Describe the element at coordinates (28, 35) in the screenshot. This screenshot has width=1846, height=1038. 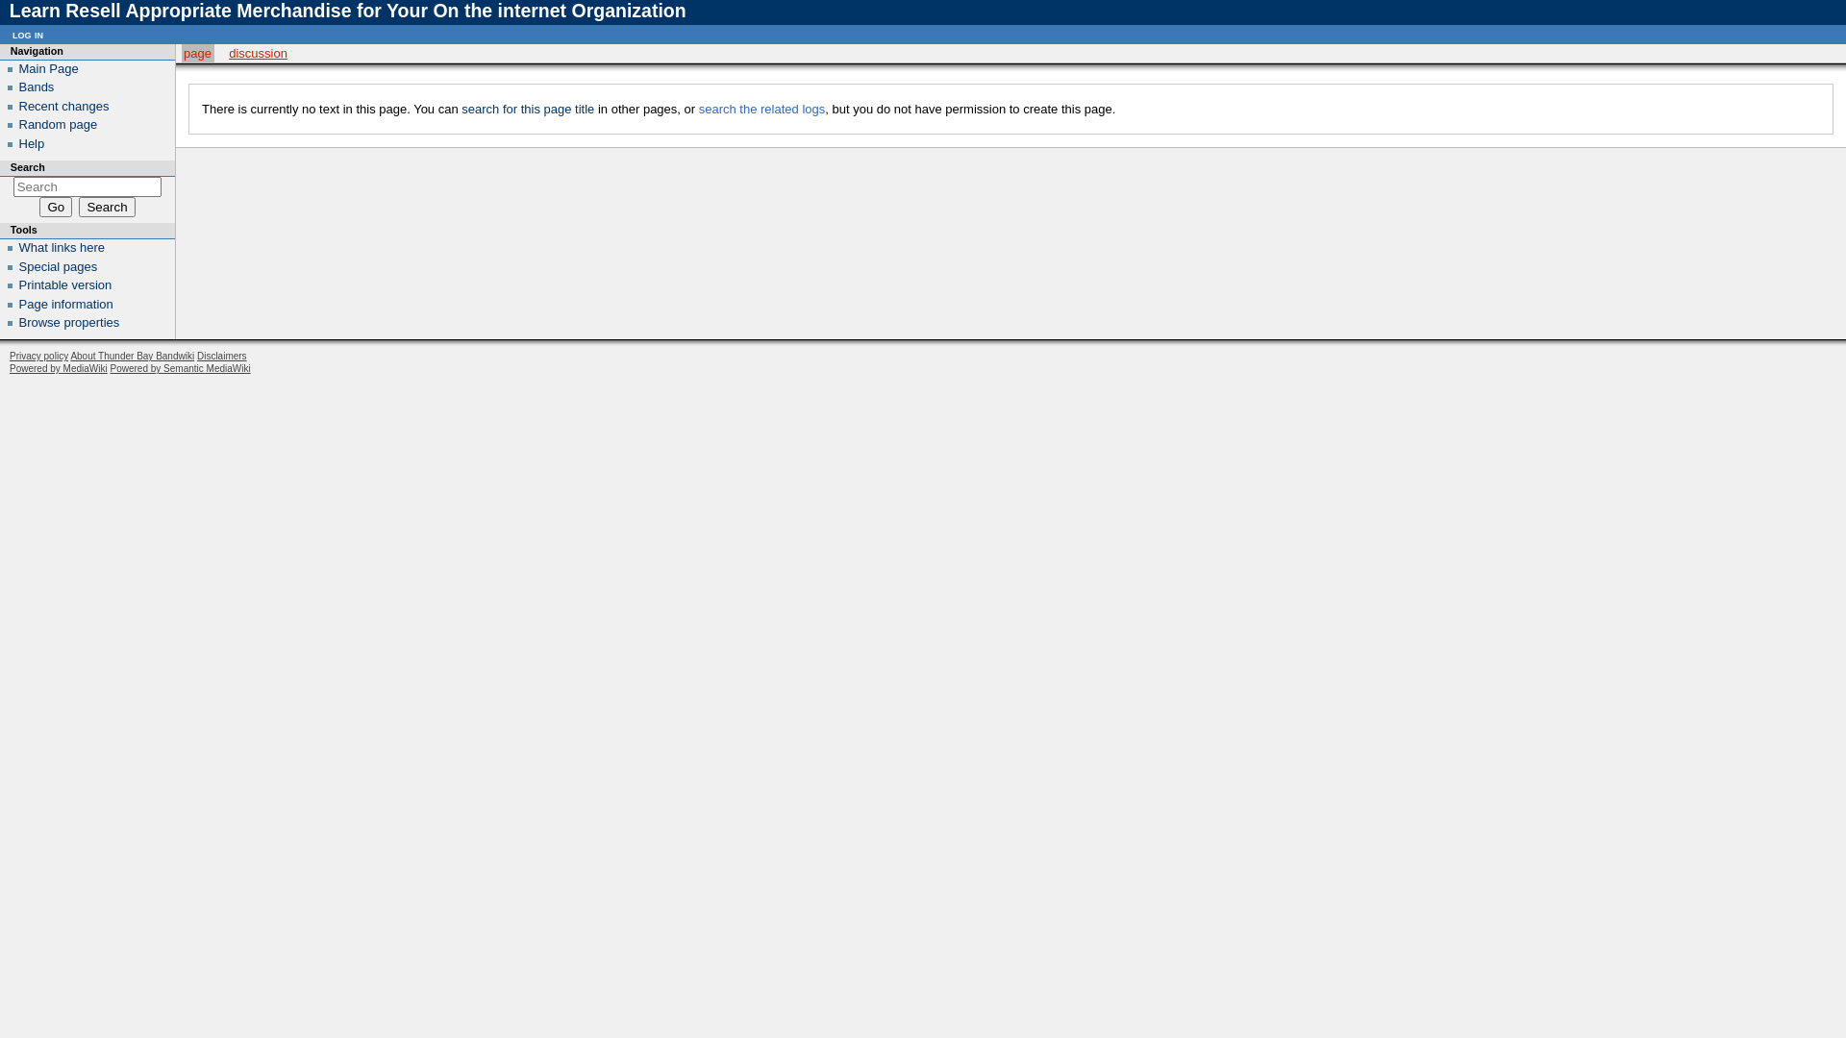
I see `log in` at that location.